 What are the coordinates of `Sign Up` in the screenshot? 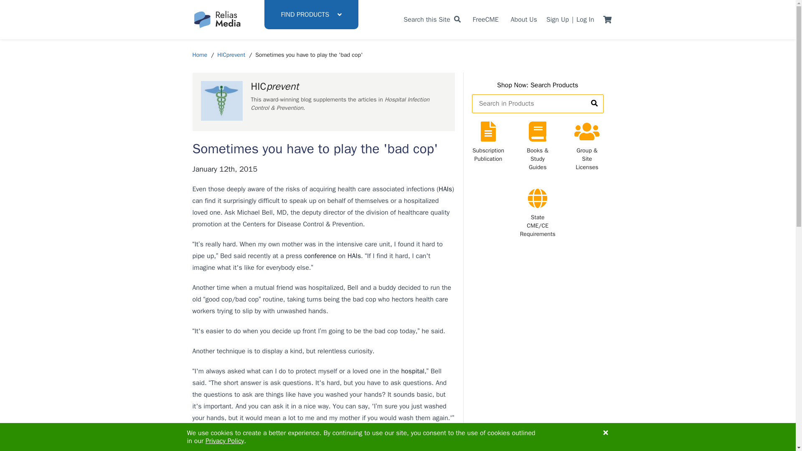 It's located at (557, 19).